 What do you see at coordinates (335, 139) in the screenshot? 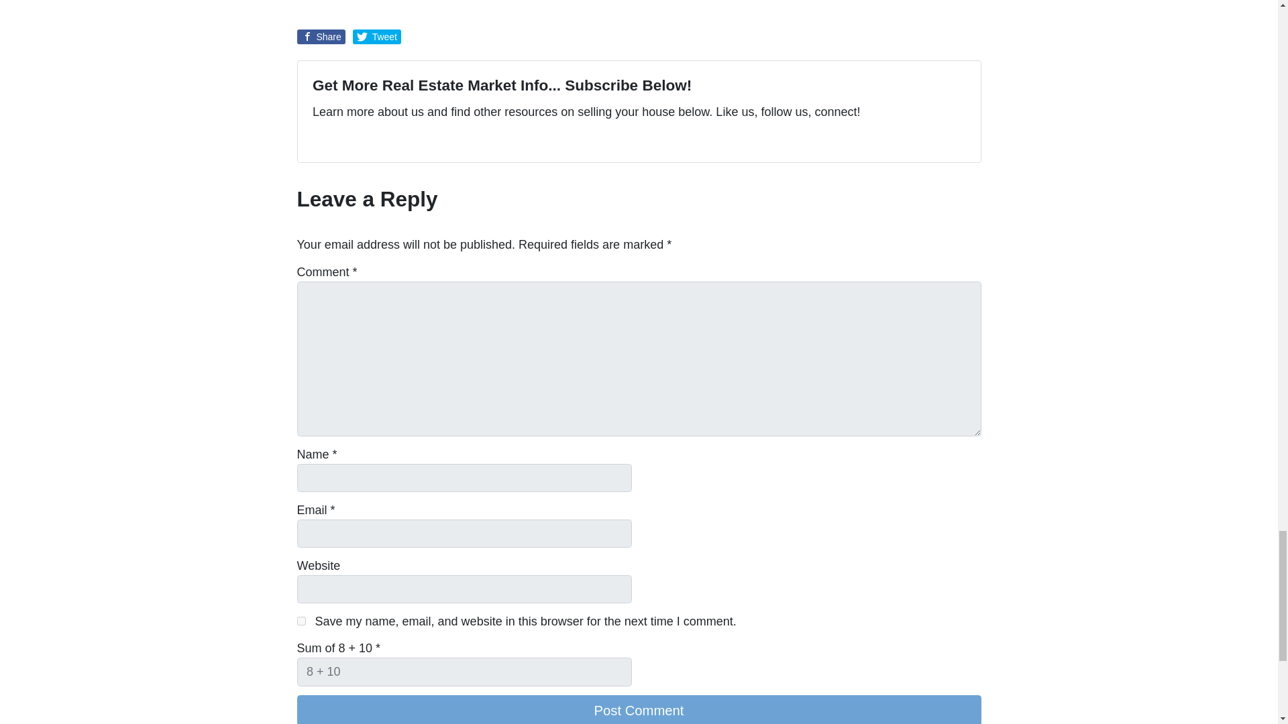
I see `Facebook` at bounding box center [335, 139].